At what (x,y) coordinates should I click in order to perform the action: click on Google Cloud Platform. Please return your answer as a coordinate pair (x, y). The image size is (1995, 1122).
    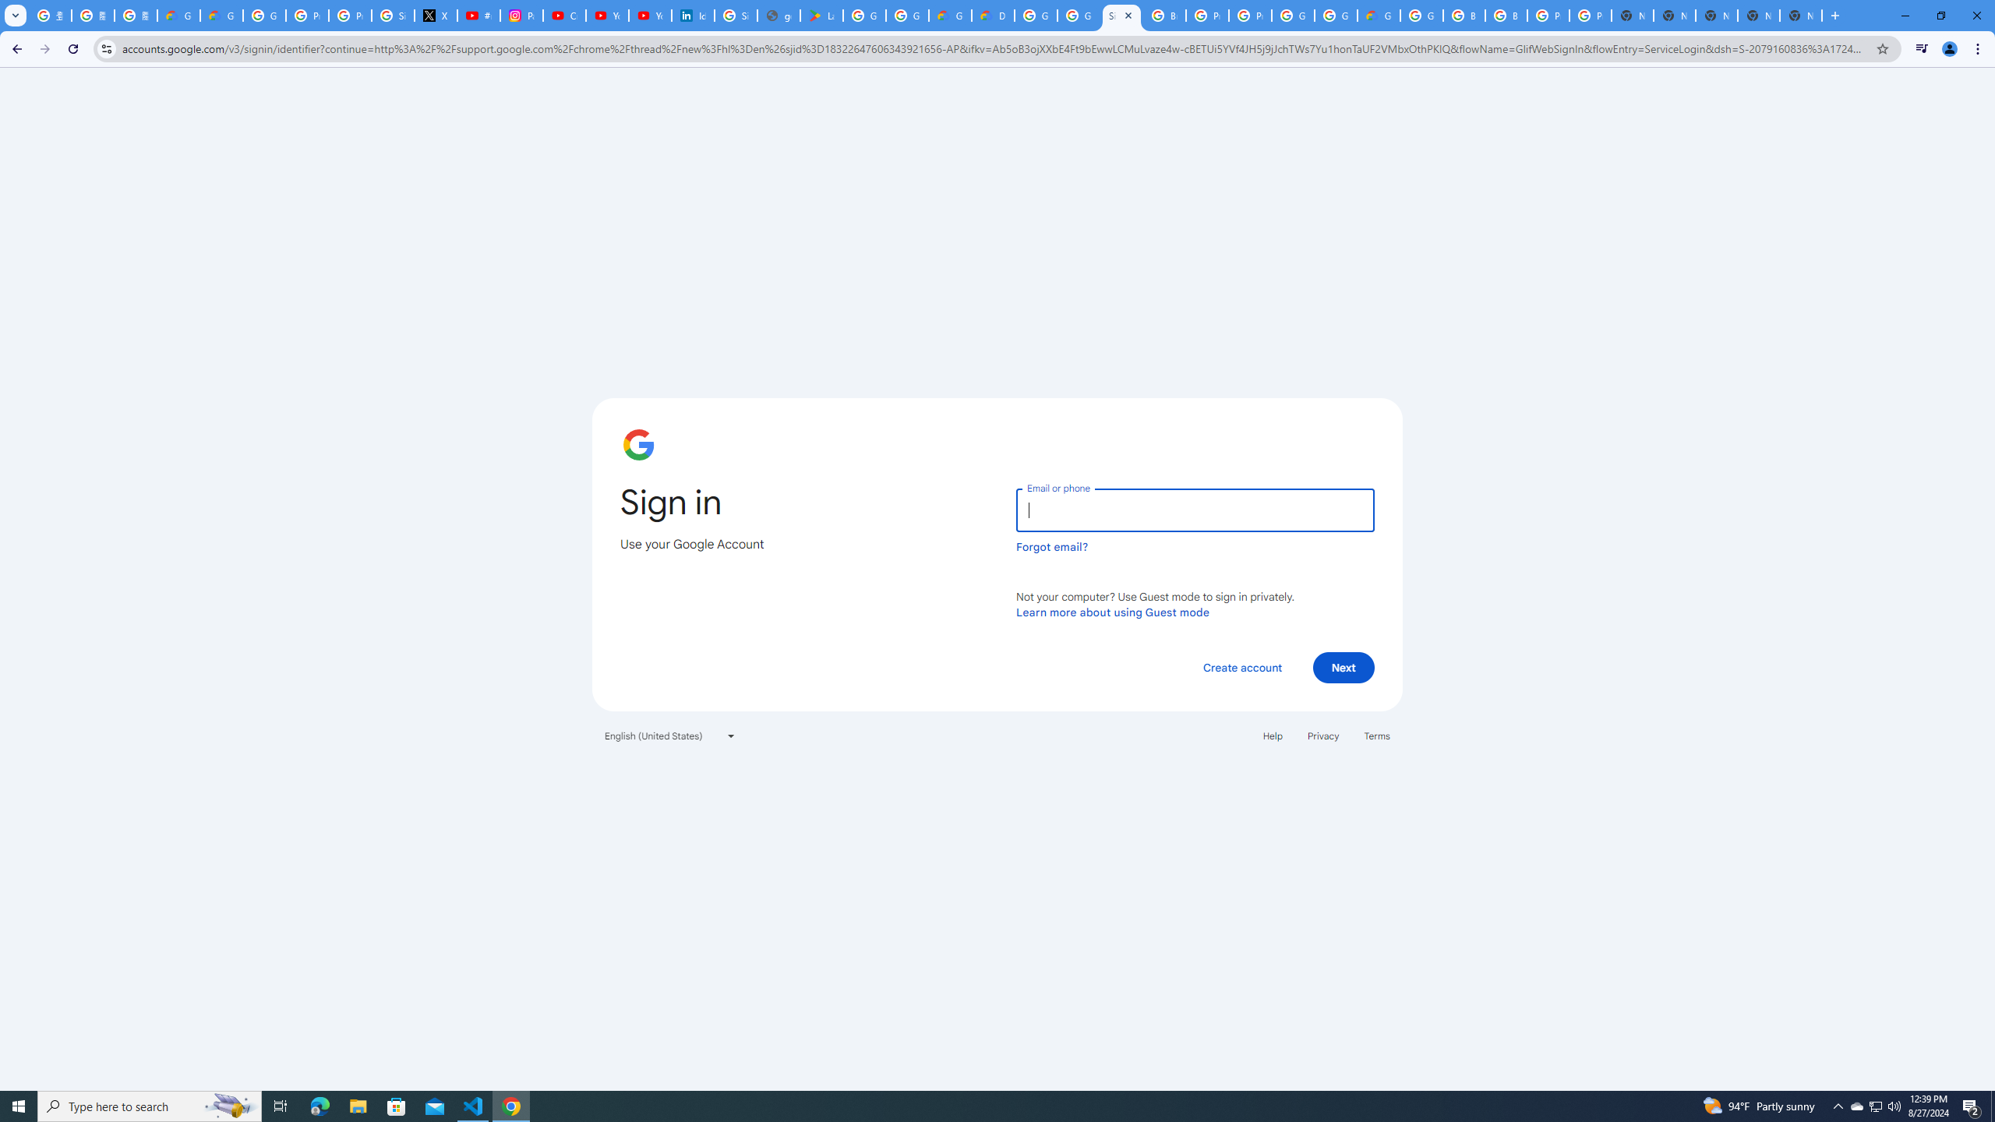
    Looking at the image, I should click on (1336, 16).